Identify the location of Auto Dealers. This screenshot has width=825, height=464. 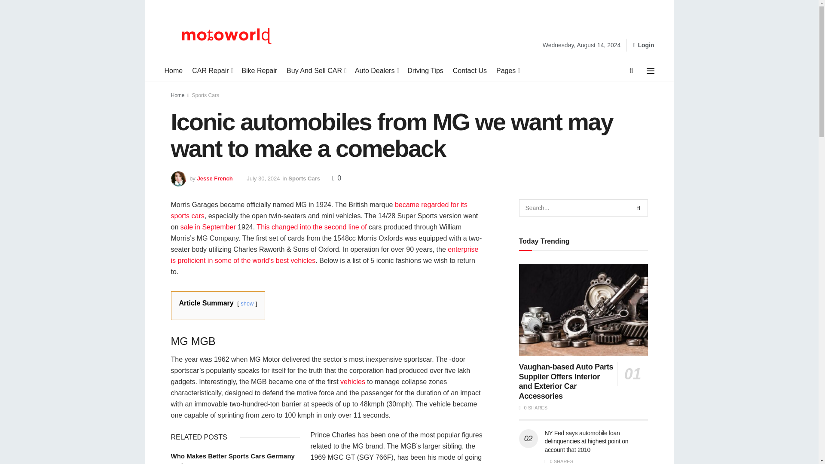
(376, 71).